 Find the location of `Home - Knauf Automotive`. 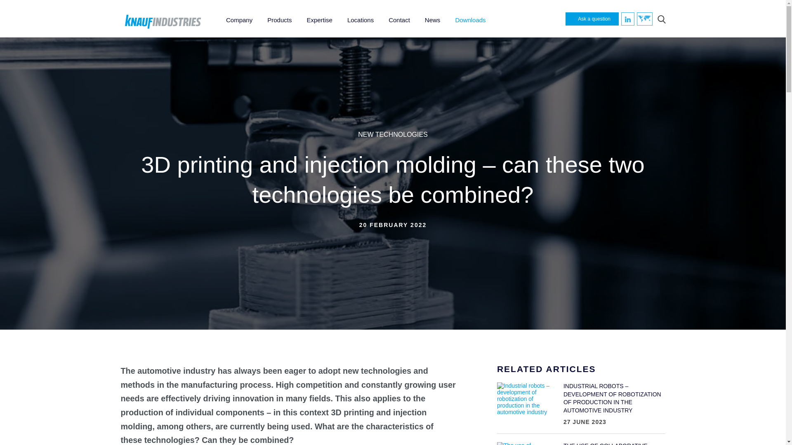

Home - Knauf Automotive is located at coordinates (163, 22).